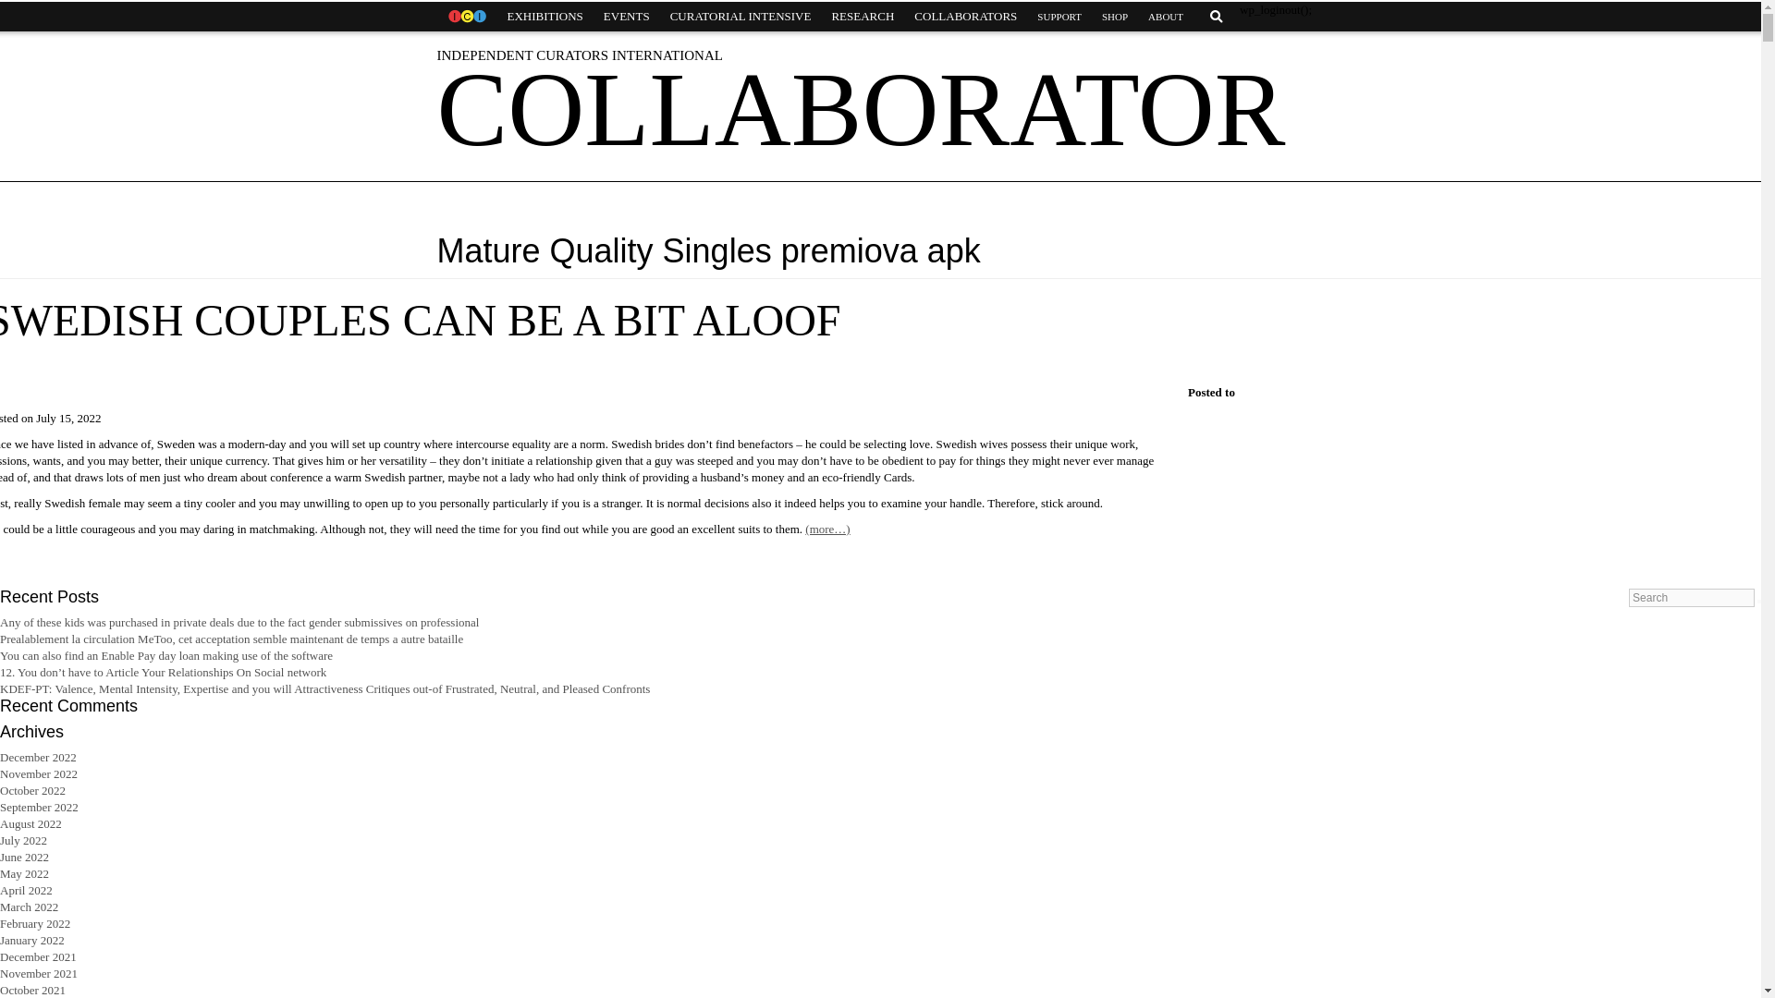 The image size is (1775, 998). Describe the element at coordinates (862, 17) in the screenshot. I see `RESEARCH` at that location.